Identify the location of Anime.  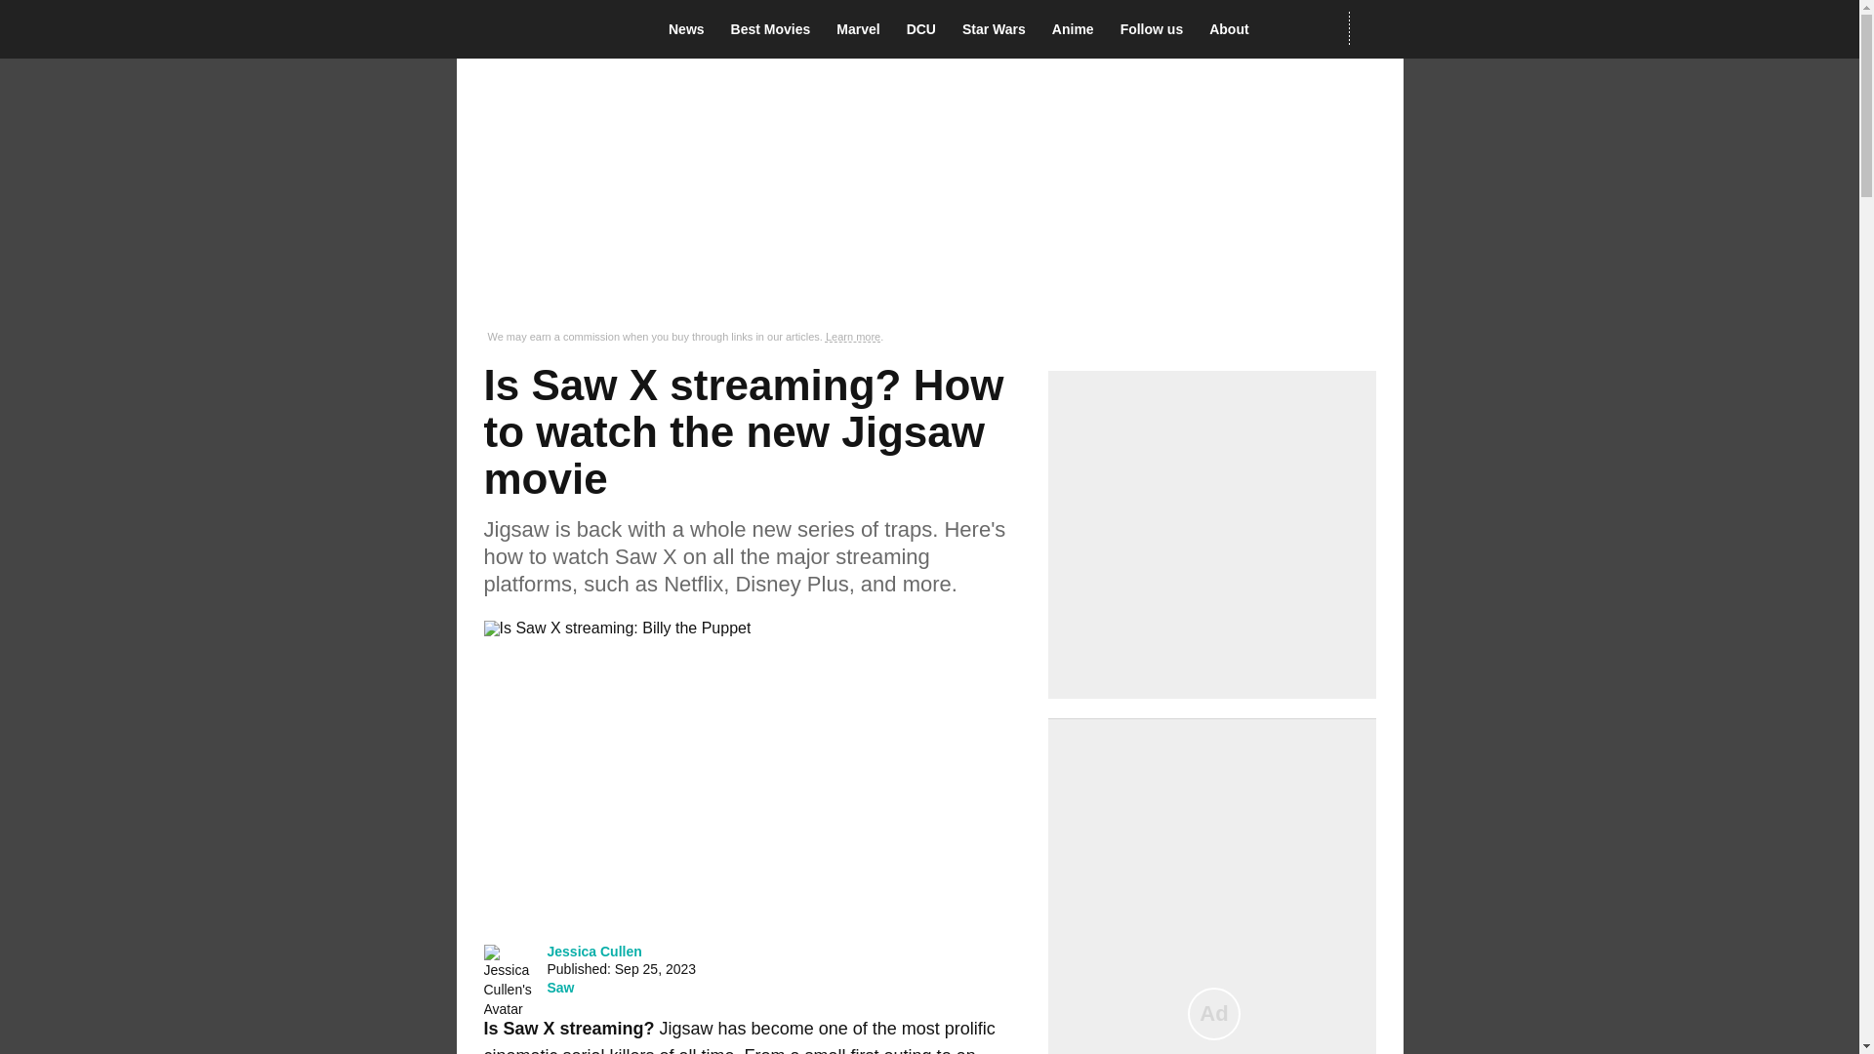
(1078, 29).